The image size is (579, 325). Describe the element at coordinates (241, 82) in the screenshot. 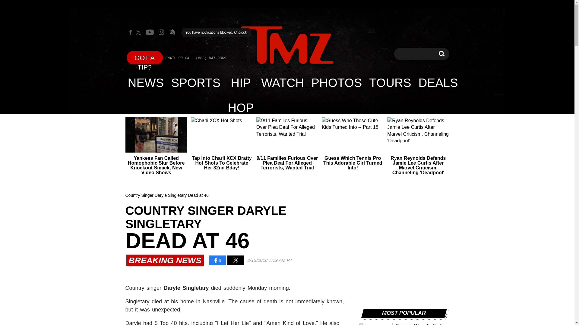

I see `TMZ` at that location.